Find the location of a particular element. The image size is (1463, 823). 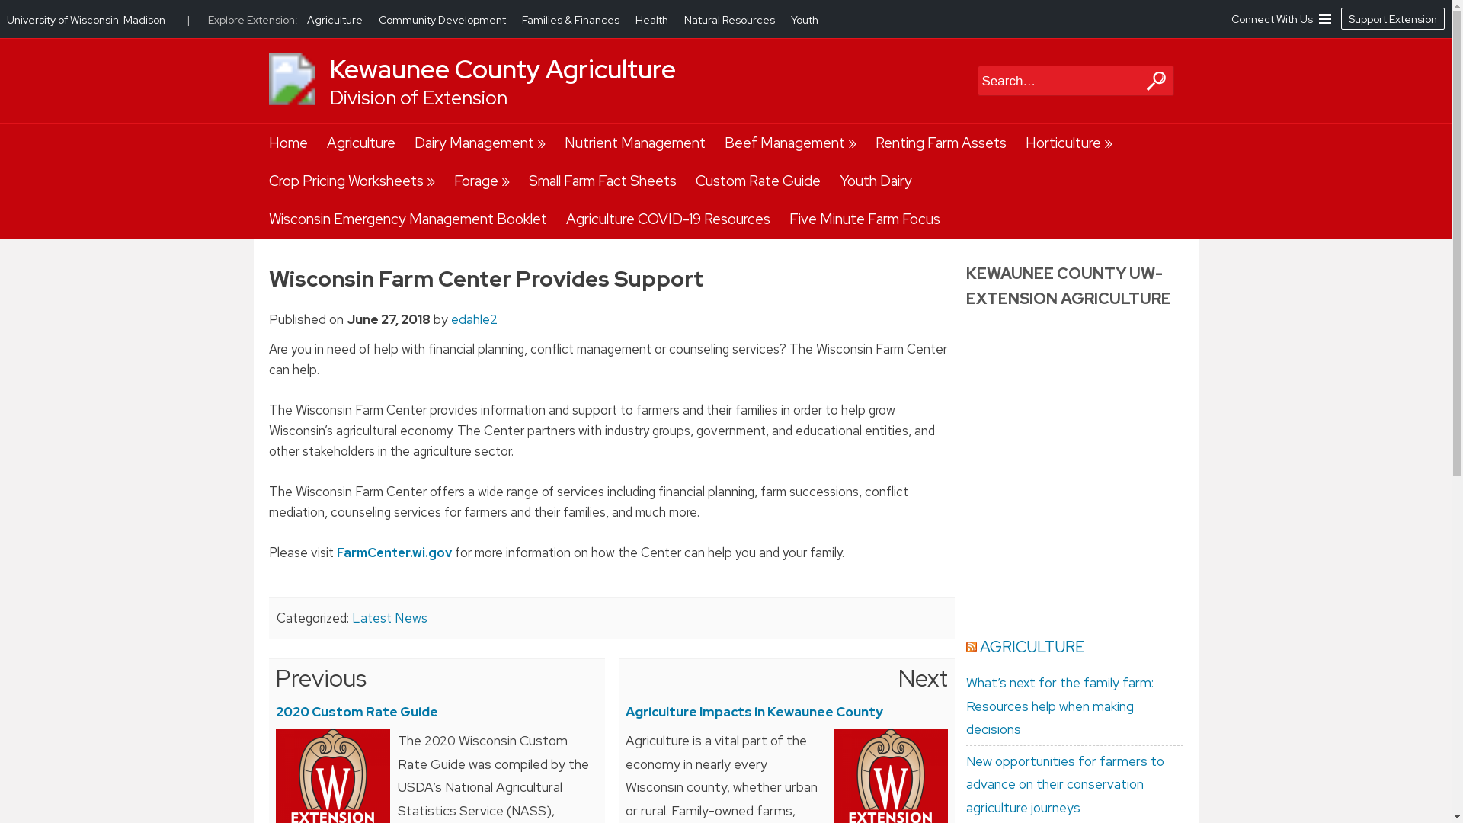

Next is located at coordinates (922, 678).